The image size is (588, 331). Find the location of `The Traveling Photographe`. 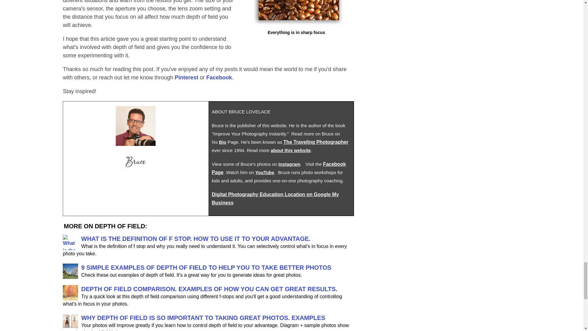

The Traveling Photographe is located at coordinates (315, 142).